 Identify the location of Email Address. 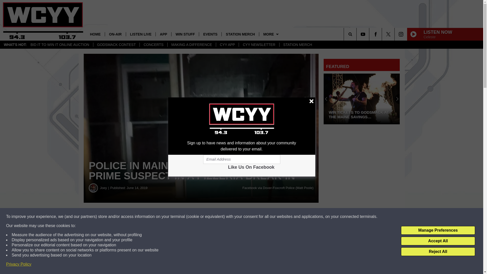
(241, 159).